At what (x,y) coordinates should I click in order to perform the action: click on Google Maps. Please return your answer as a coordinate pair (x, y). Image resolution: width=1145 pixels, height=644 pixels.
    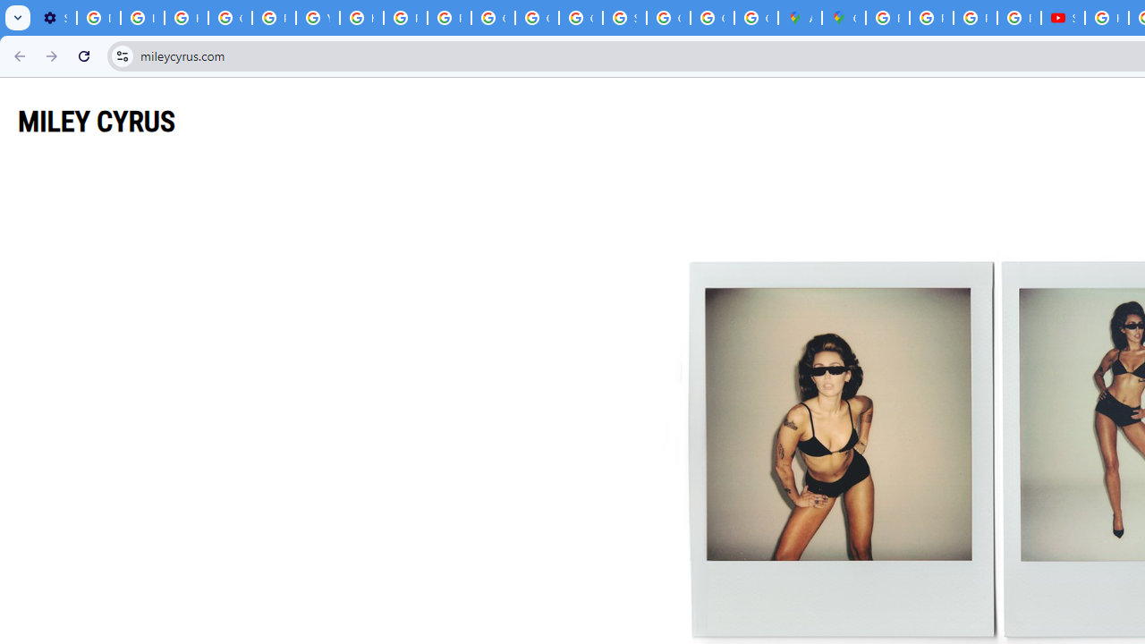
    Looking at the image, I should click on (844, 18).